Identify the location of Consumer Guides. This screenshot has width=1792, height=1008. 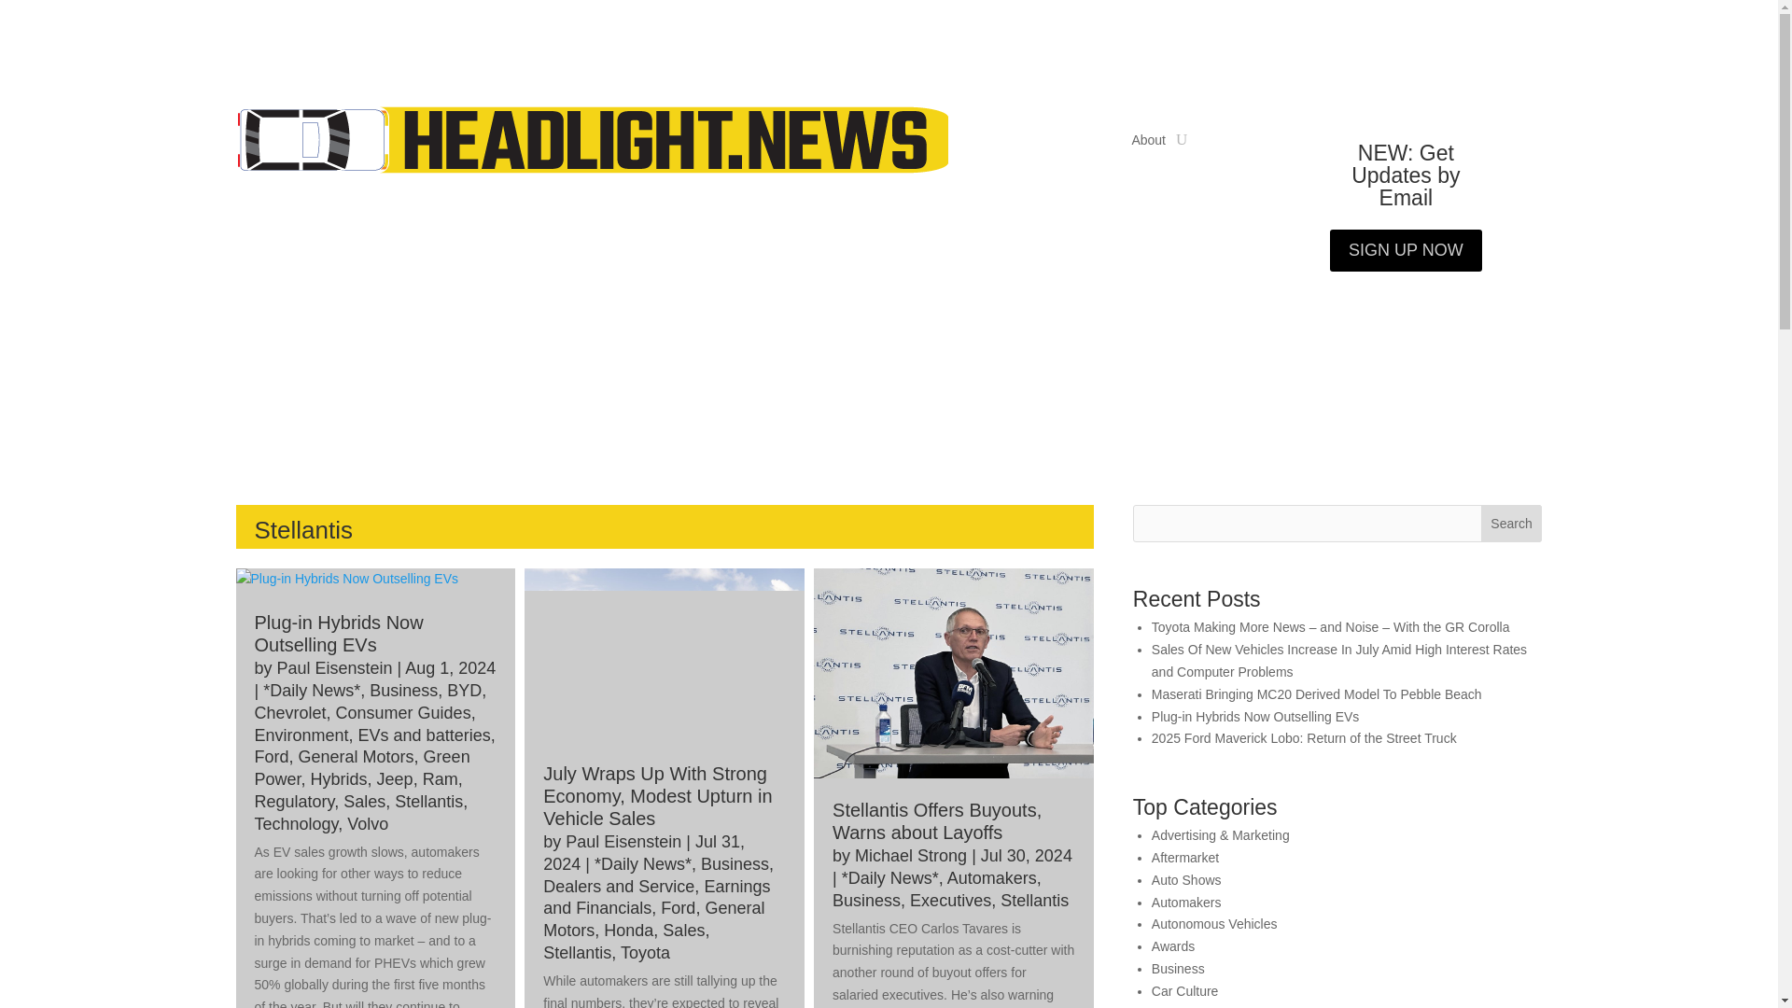
(403, 713).